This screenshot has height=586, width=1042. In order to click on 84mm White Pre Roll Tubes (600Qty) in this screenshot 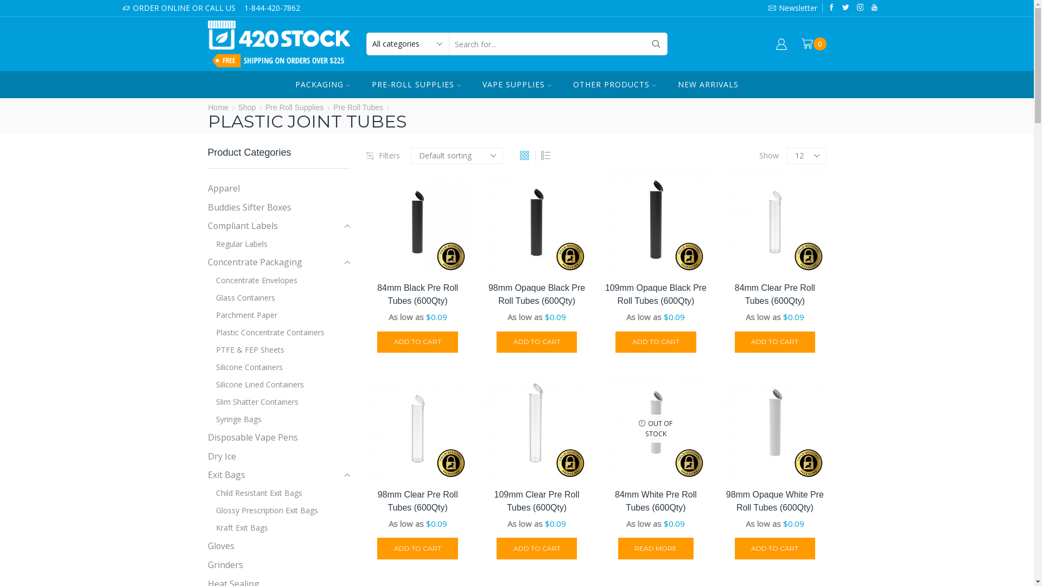, I will do `click(656, 501)`.